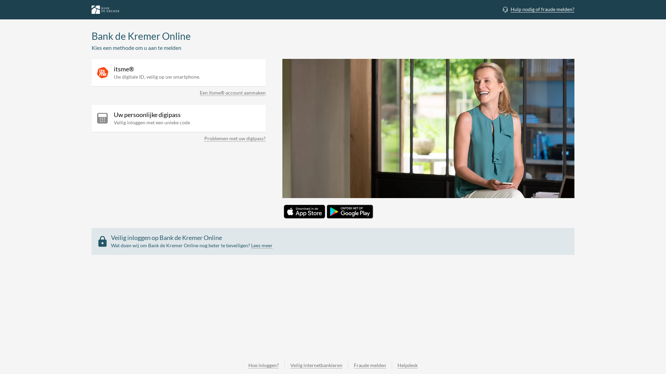 This screenshot has height=374, width=666. I want to click on Hulp nodig of fraude melden?, so click(538, 9).